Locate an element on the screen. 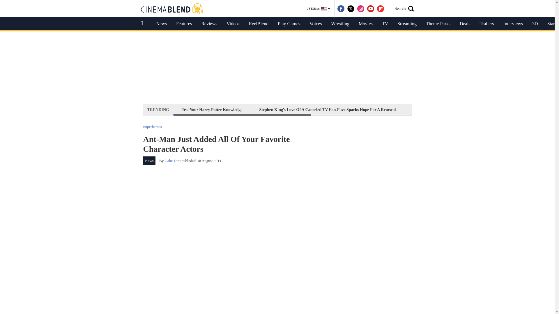 Image resolution: width=559 pixels, height=314 pixels. Interviews is located at coordinates (513, 24).